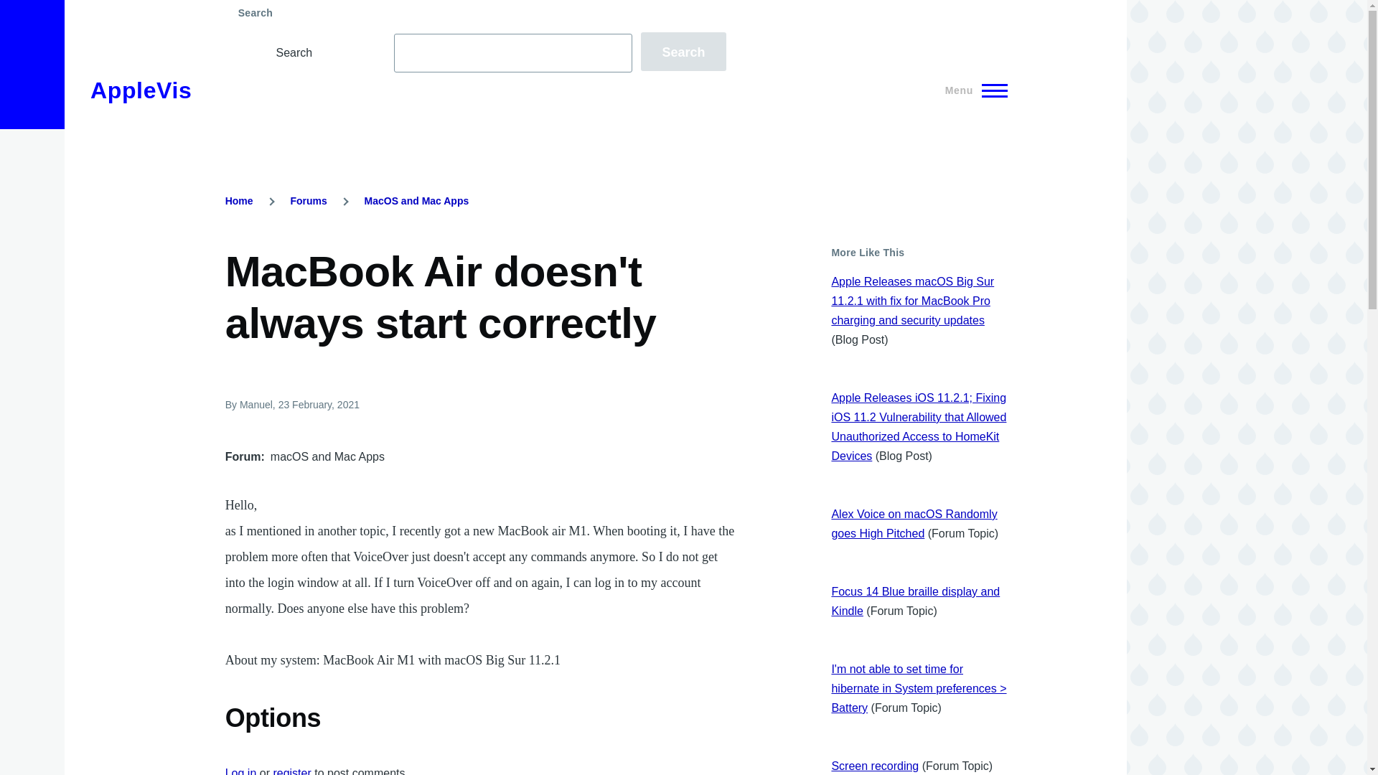  I want to click on Home, so click(141, 90).